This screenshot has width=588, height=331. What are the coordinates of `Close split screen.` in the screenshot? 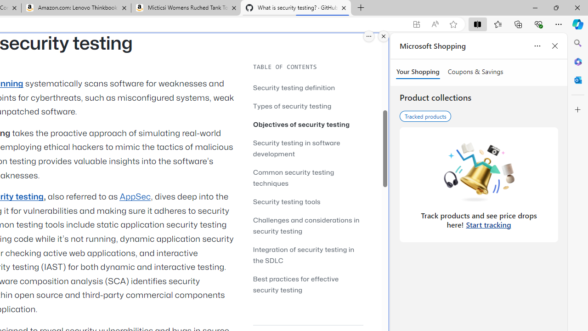 It's located at (384, 36).